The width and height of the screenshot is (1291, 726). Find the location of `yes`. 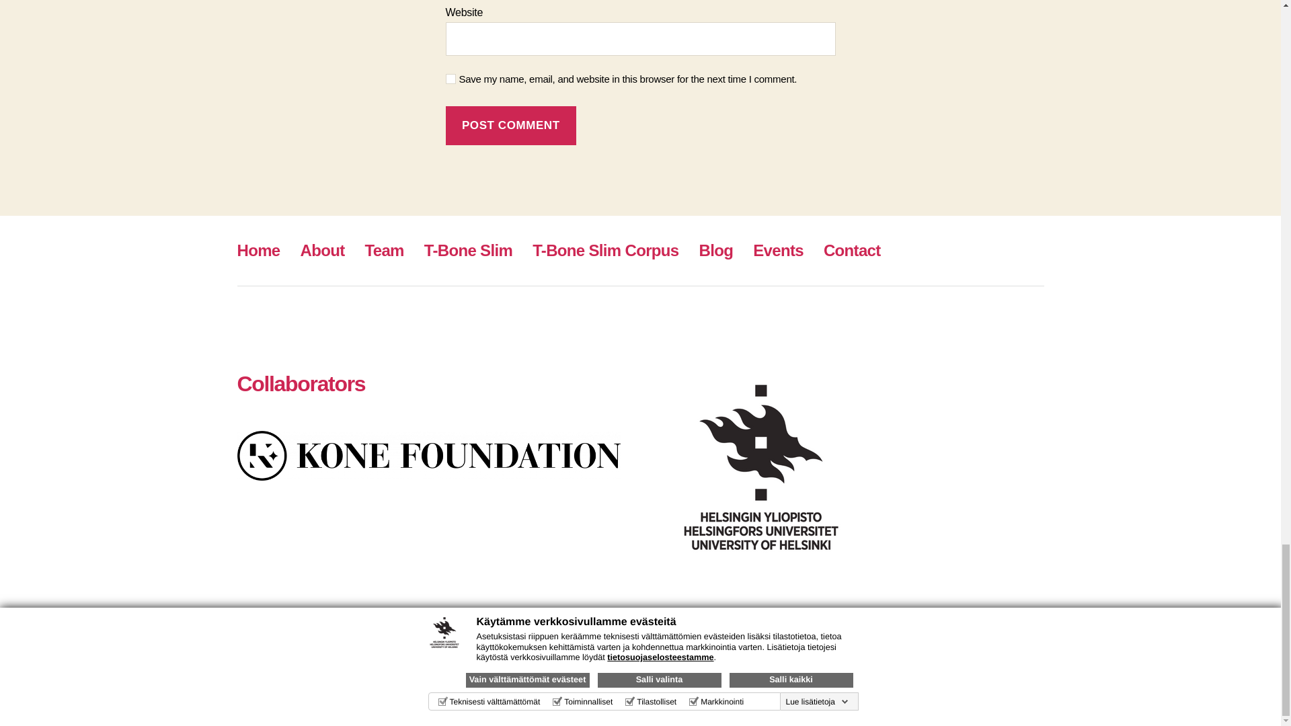

yes is located at coordinates (451, 79).